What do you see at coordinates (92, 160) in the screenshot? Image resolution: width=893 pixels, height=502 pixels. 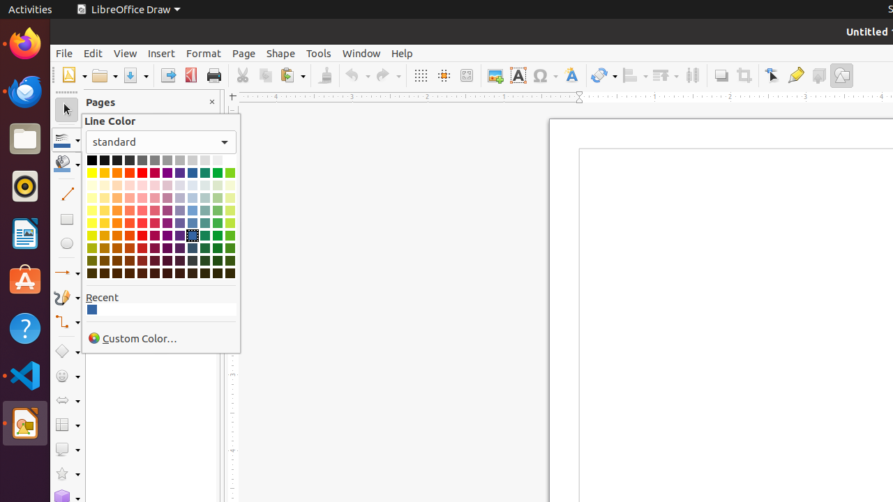 I see `Black` at bounding box center [92, 160].